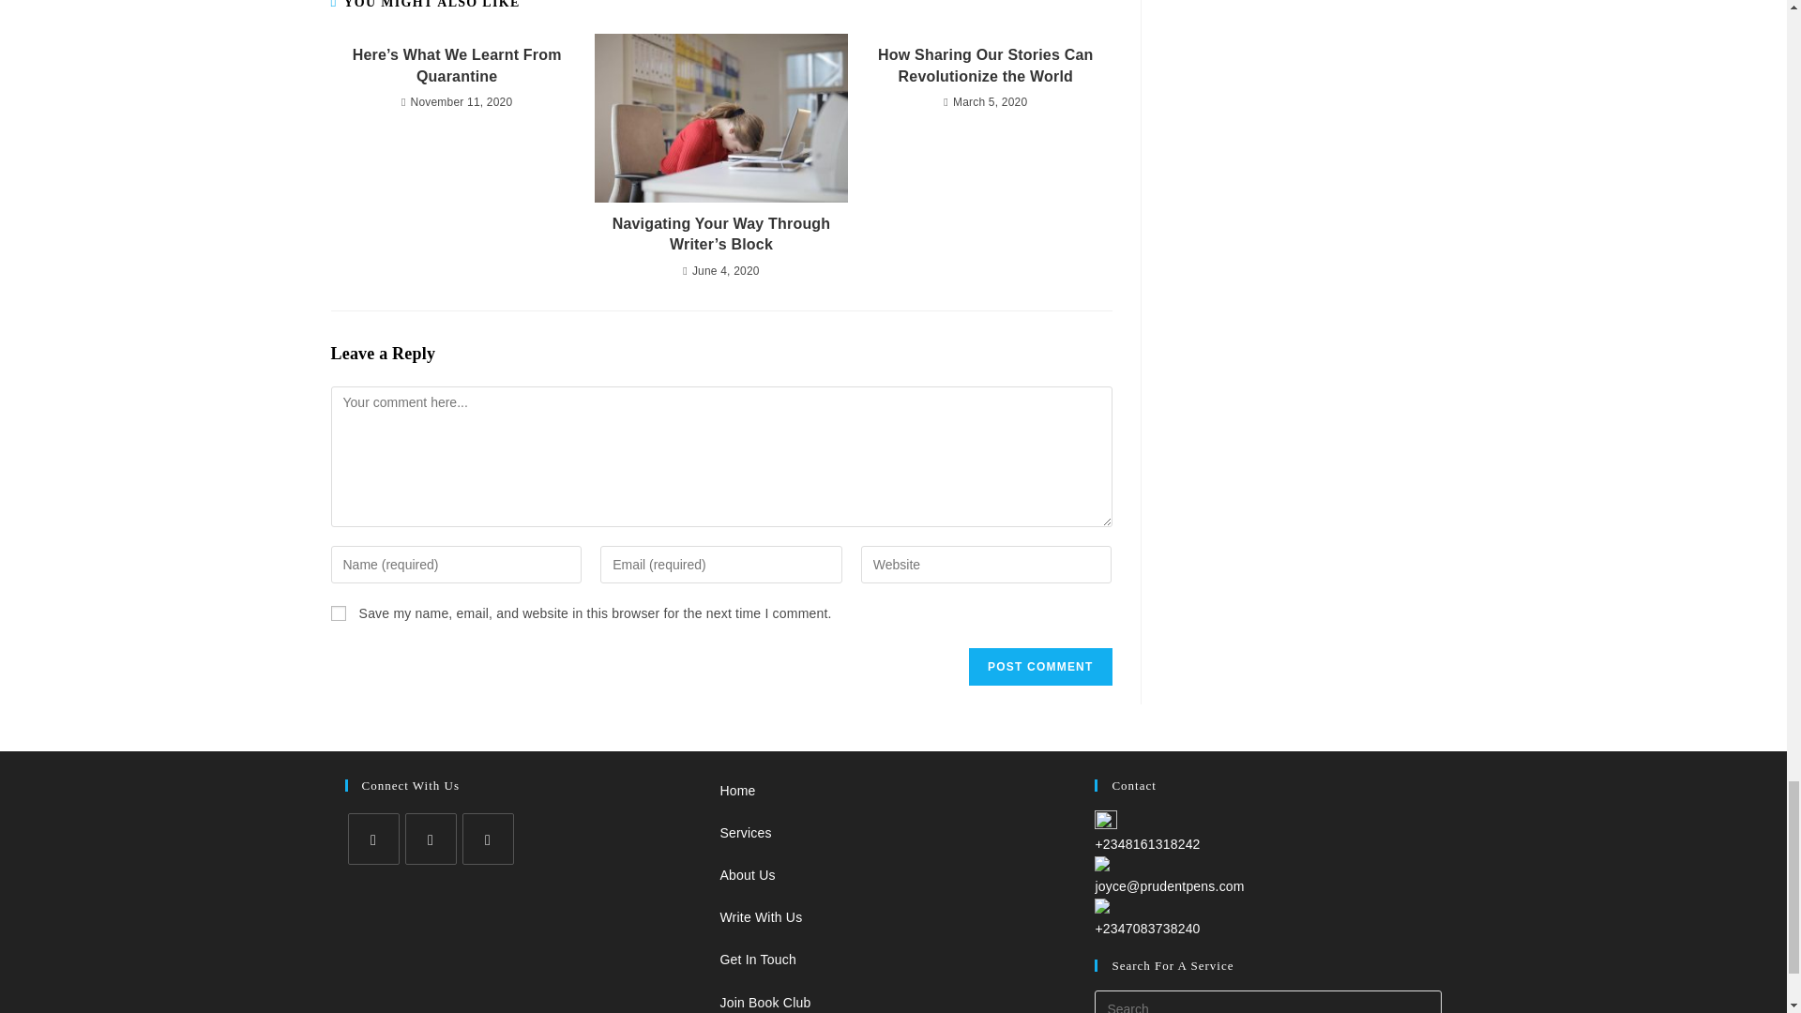 The width and height of the screenshot is (1801, 1013). I want to click on Join Book Club, so click(764, 1002).